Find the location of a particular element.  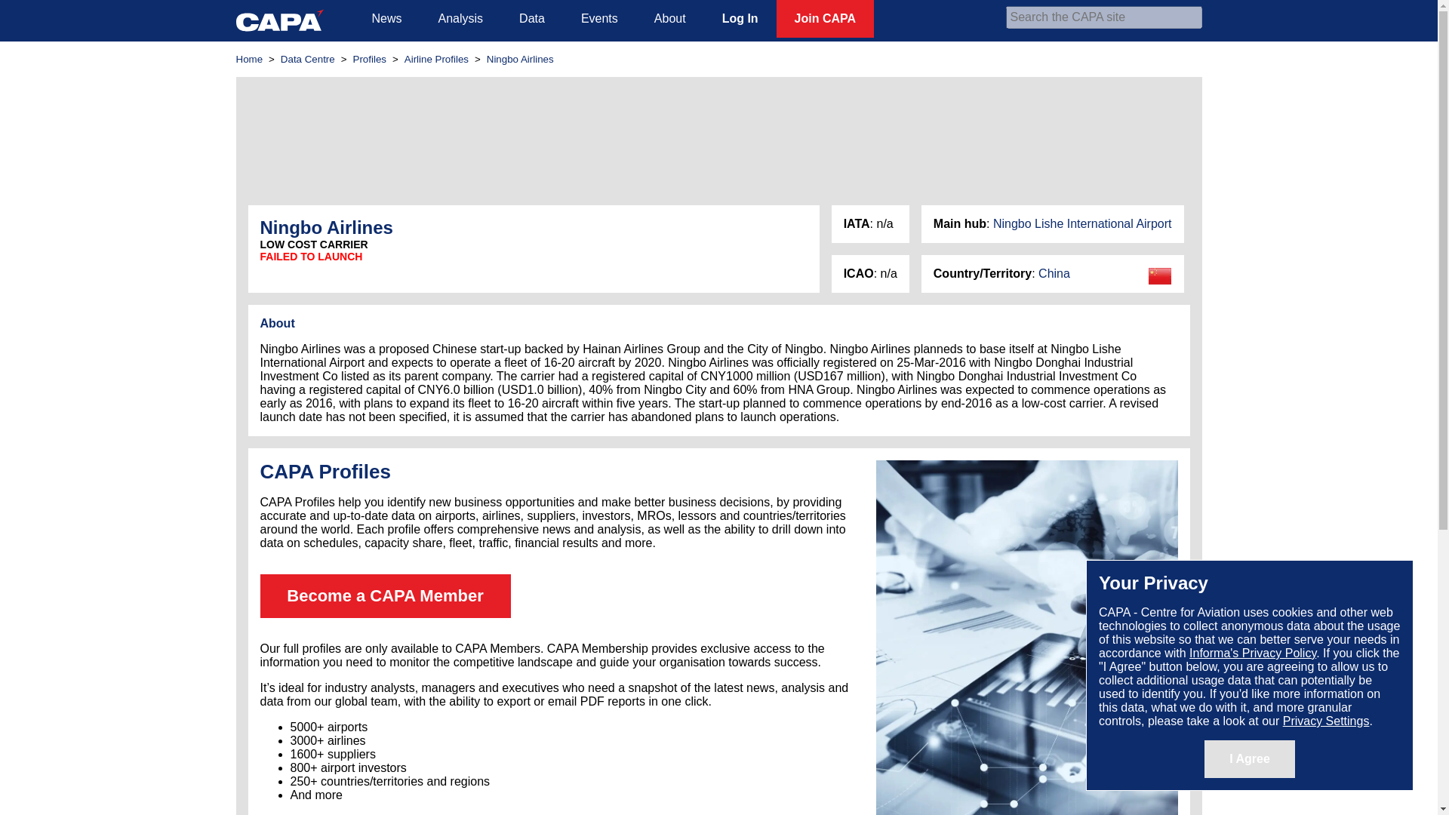

Airline Profiles is located at coordinates (436, 59).